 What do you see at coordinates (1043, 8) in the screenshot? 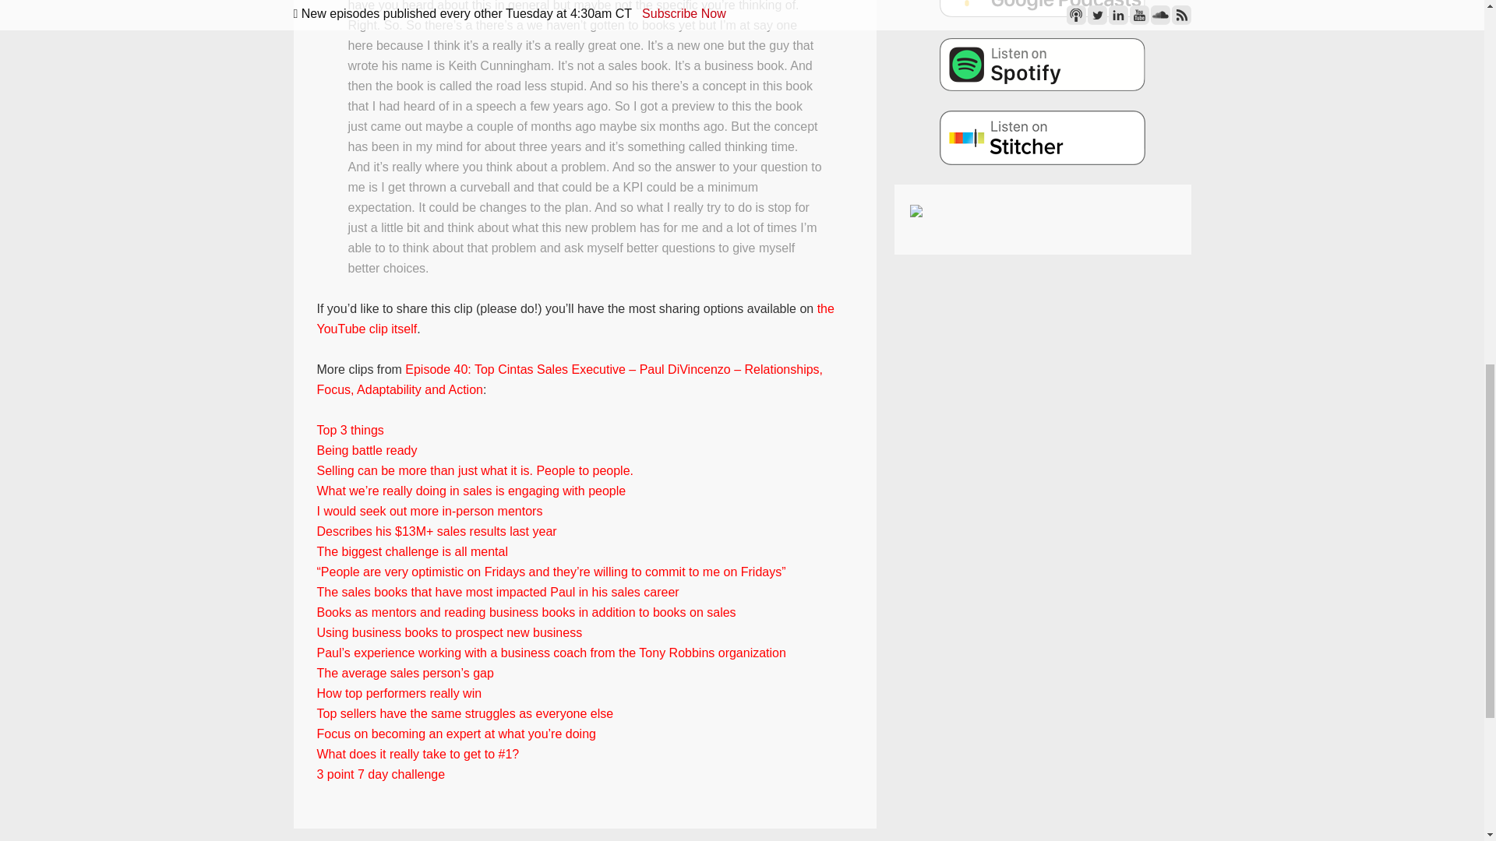
I see `Sales Success Stories on Google Podcasts` at bounding box center [1043, 8].